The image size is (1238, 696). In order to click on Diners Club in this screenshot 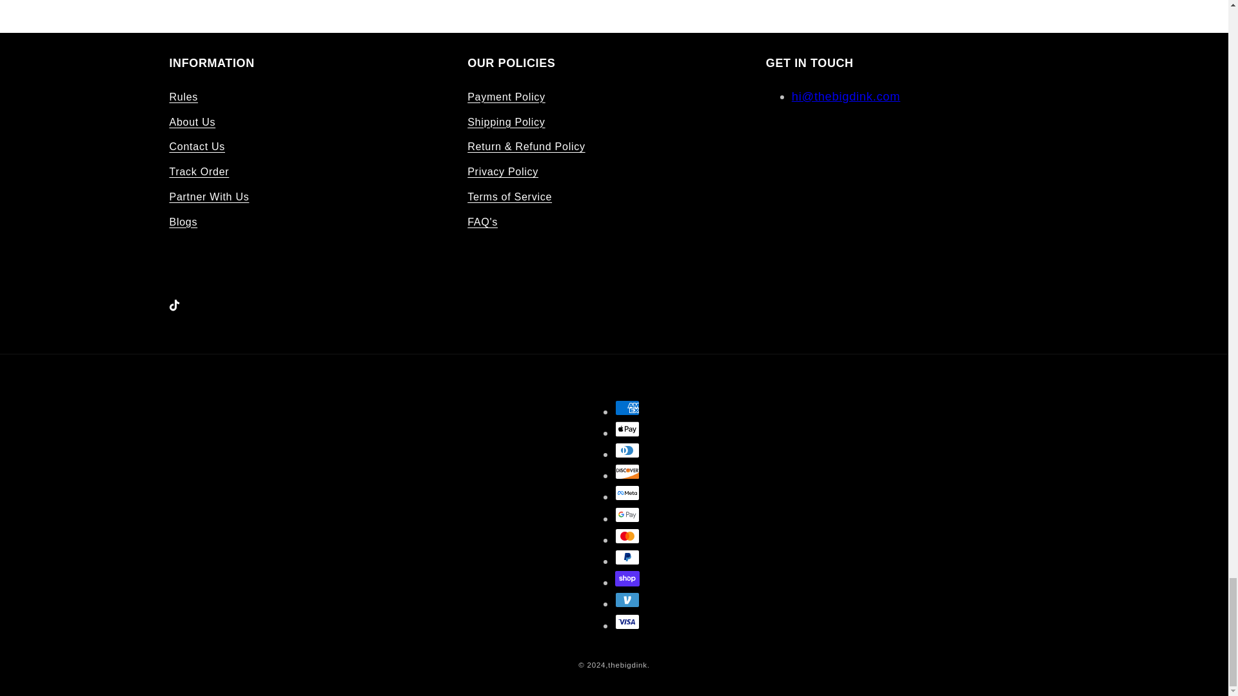, I will do `click(627, 450)`.